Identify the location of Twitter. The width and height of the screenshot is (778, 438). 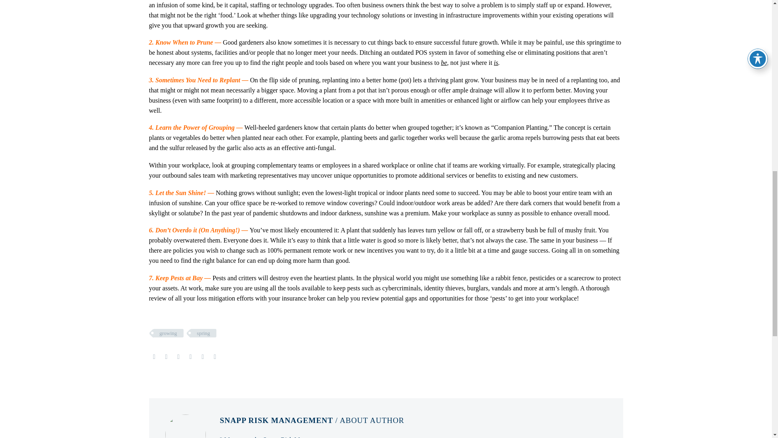
(166, 356).